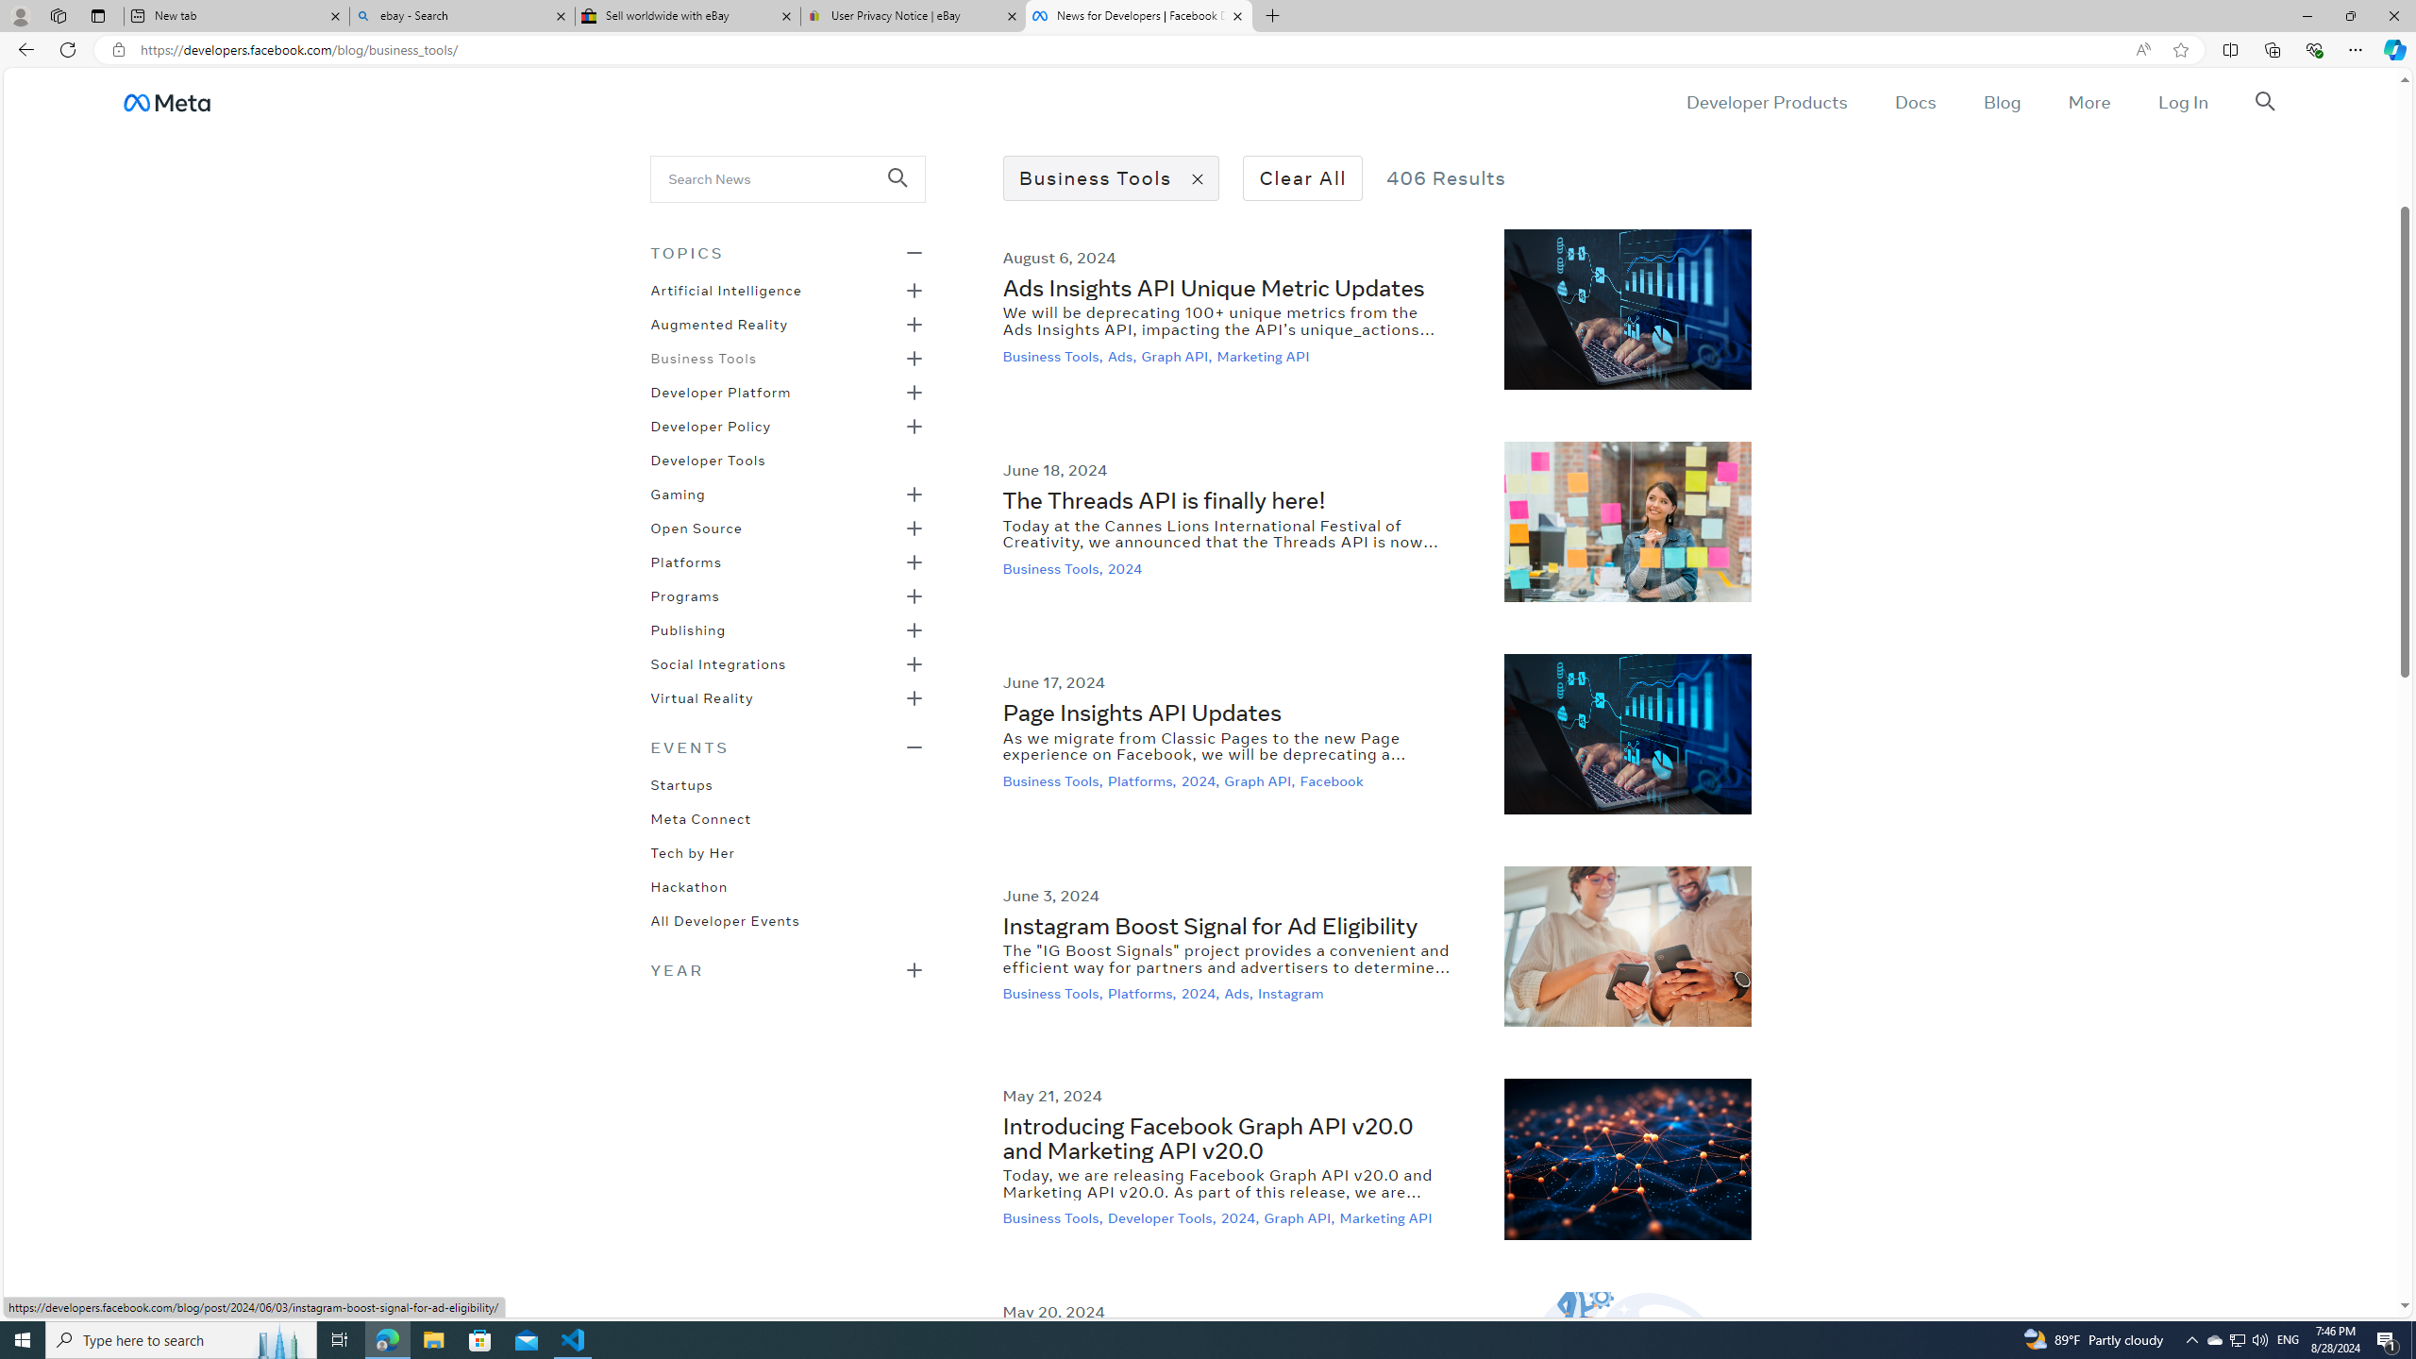 The height and width of the screenshot is (1359, 2416). What do you see at coordinates (117, 50) in the screenshot?
I see `View site information` at bounding box center [117, 50].